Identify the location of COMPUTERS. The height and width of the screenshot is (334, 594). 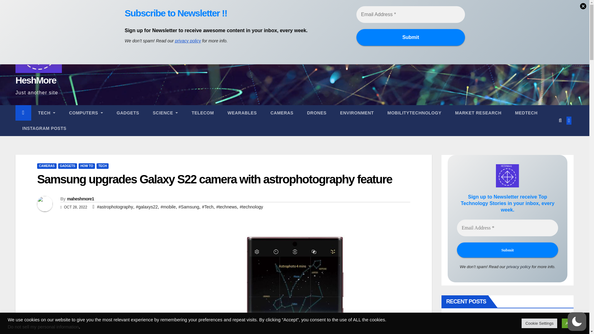
(86, 113).